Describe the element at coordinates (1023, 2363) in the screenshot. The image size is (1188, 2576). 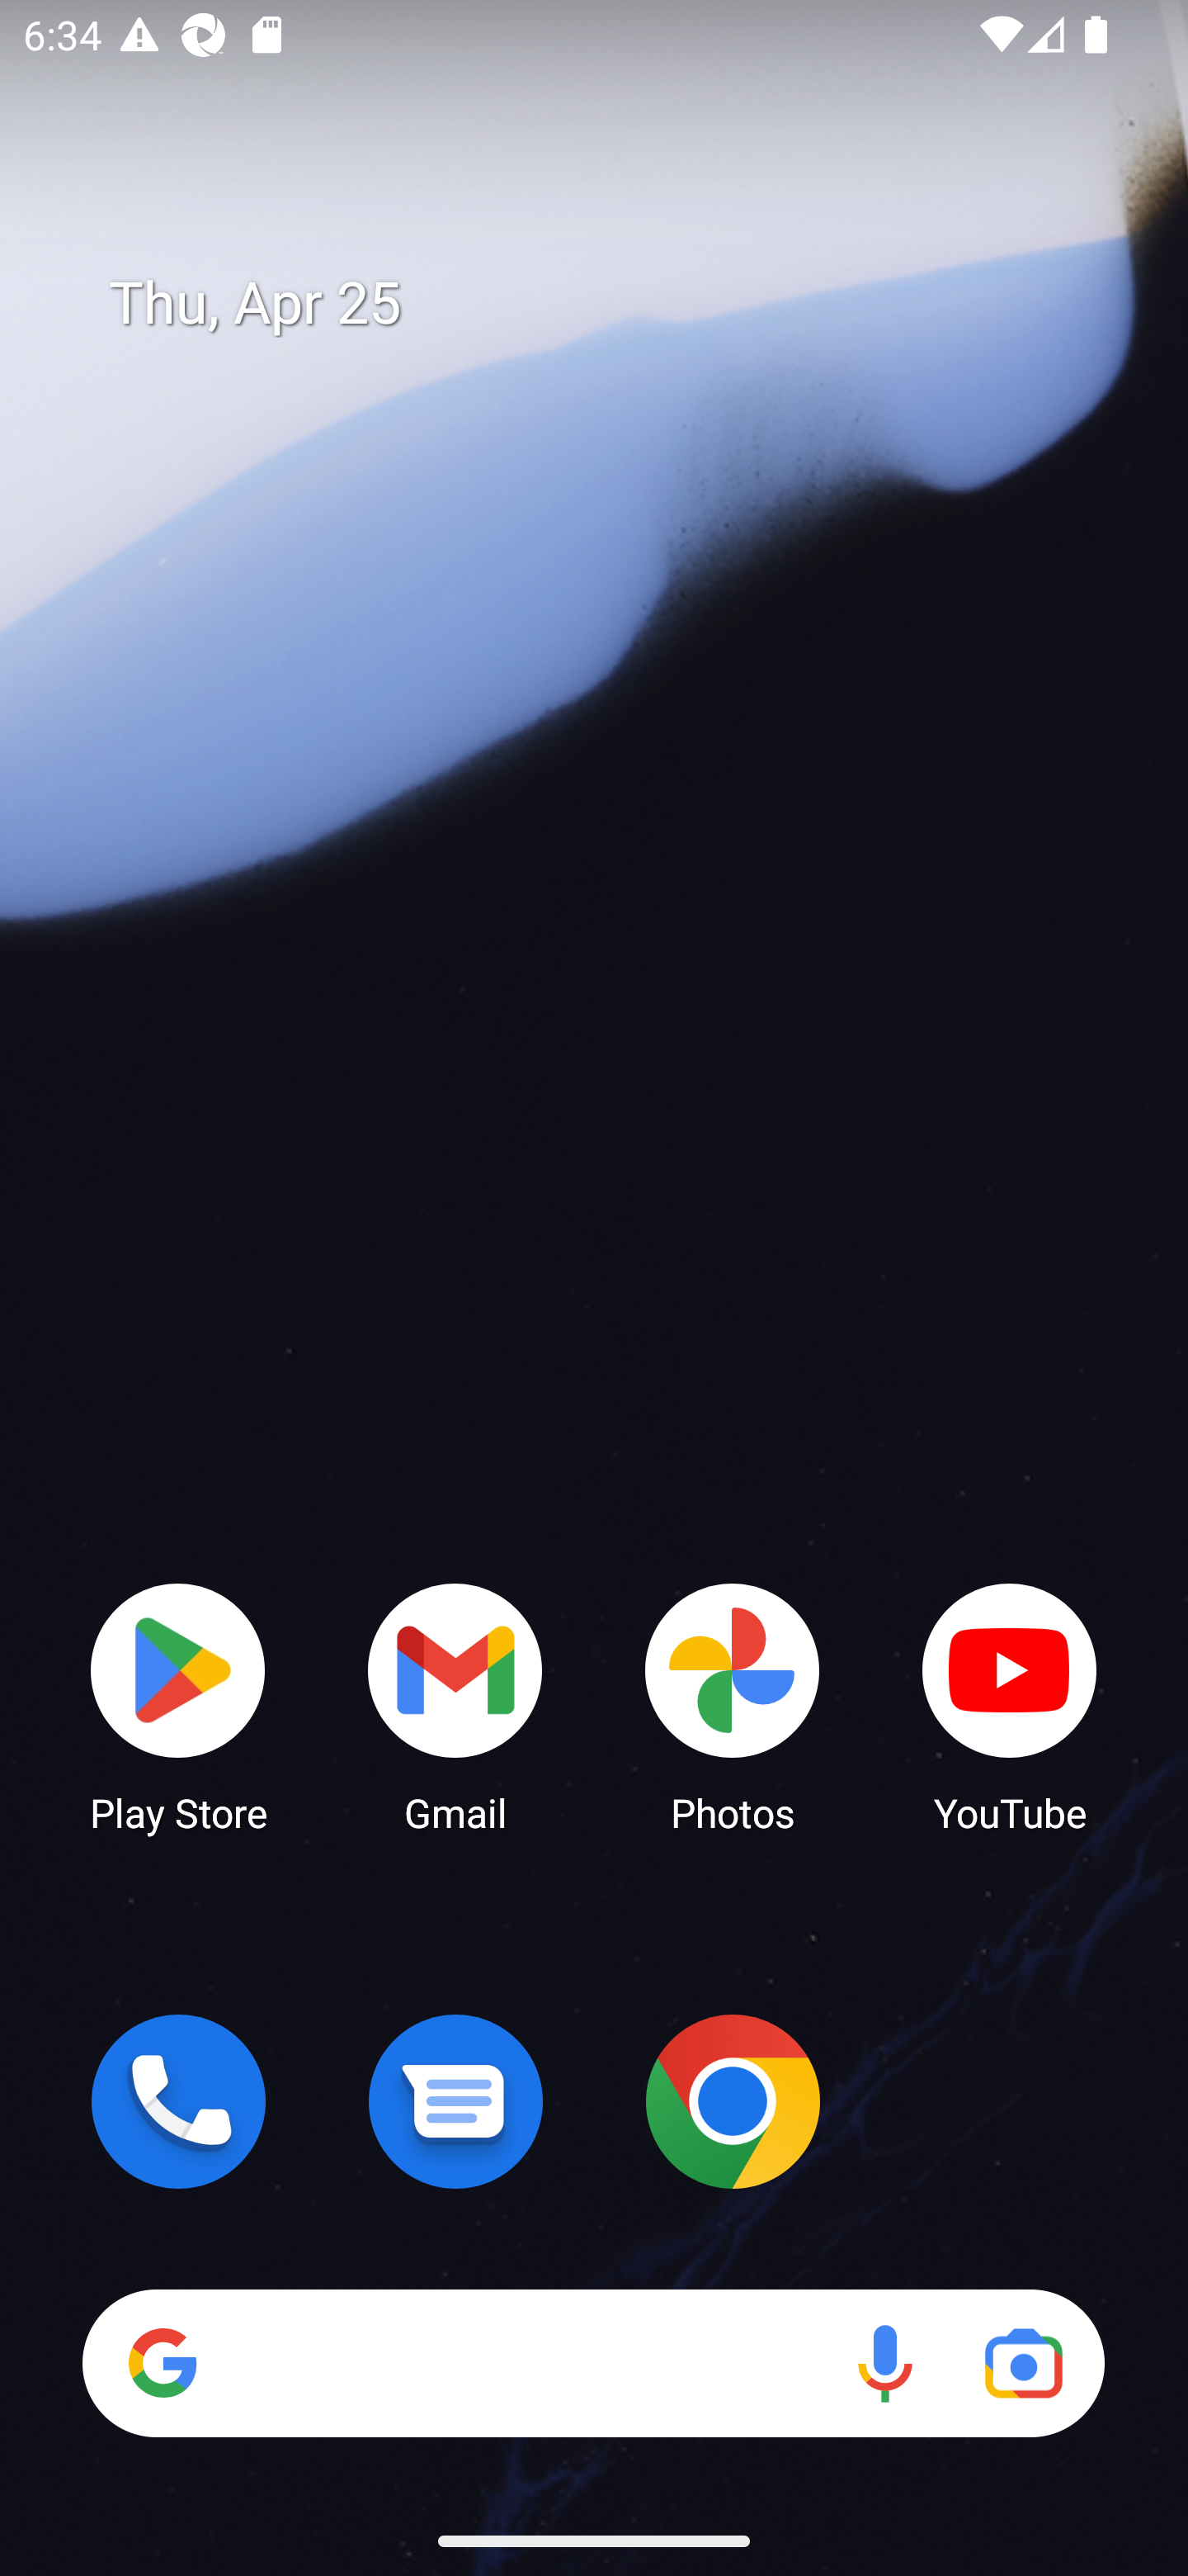
I see `Google Lens` at that location.